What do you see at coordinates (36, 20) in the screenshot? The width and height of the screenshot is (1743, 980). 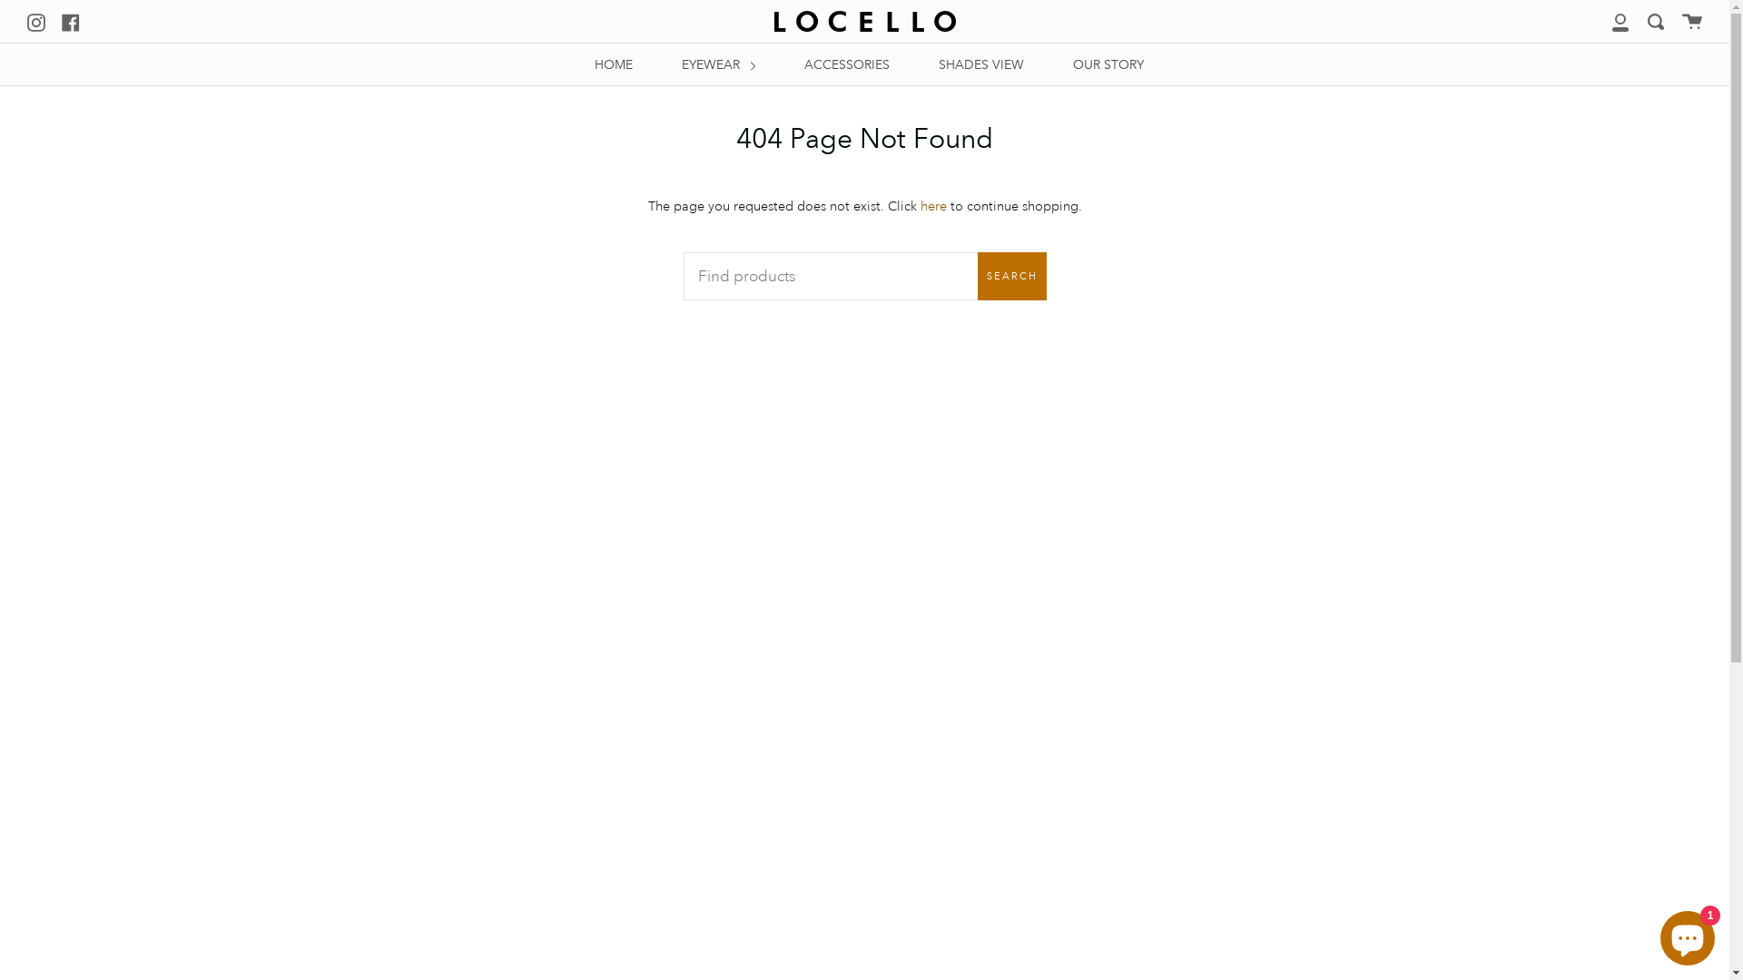 I see `Instagram` at bounding box center [36, 20].